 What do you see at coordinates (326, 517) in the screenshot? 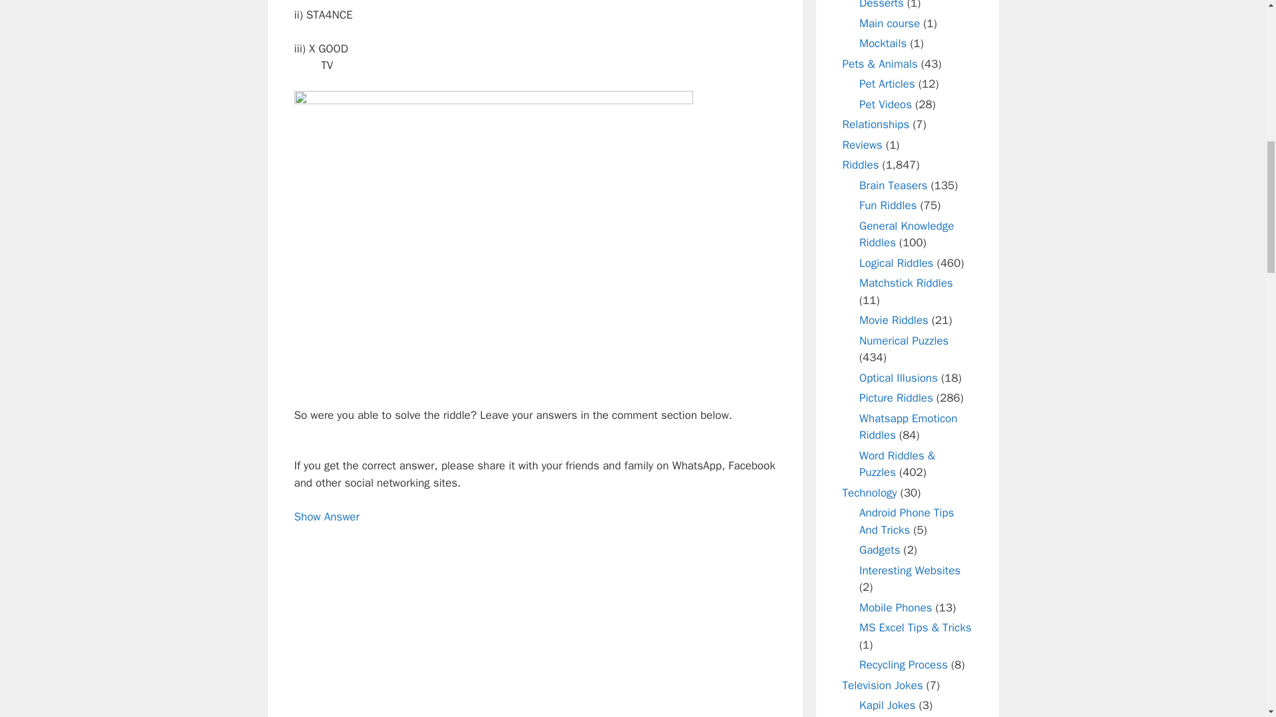
I see `Show Answer` at bounding box center [326, 517].